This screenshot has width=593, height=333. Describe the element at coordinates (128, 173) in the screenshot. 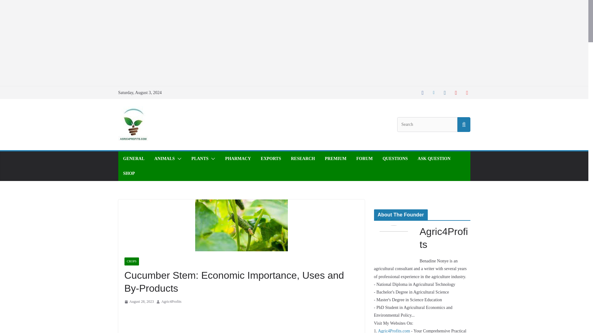

I see `SHOP` at that location.